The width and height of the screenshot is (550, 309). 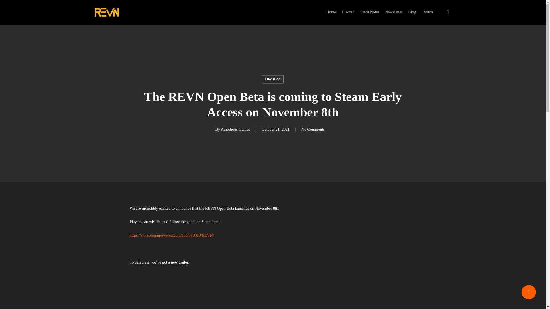 What do you see at coordinates (235, 129) in the screenshot?
I see `Ambitious Games` at bounding box center [235, 129].